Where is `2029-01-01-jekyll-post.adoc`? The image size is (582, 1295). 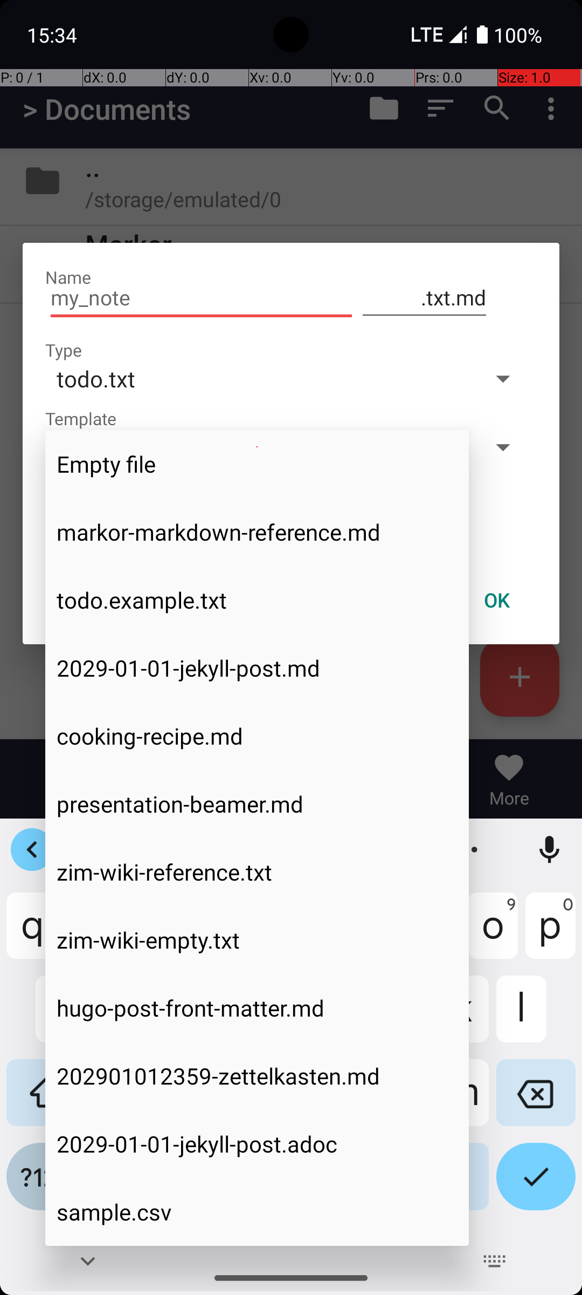
2029-01-01-jekyll-post.adoc is located at coordinates (257, 1144).